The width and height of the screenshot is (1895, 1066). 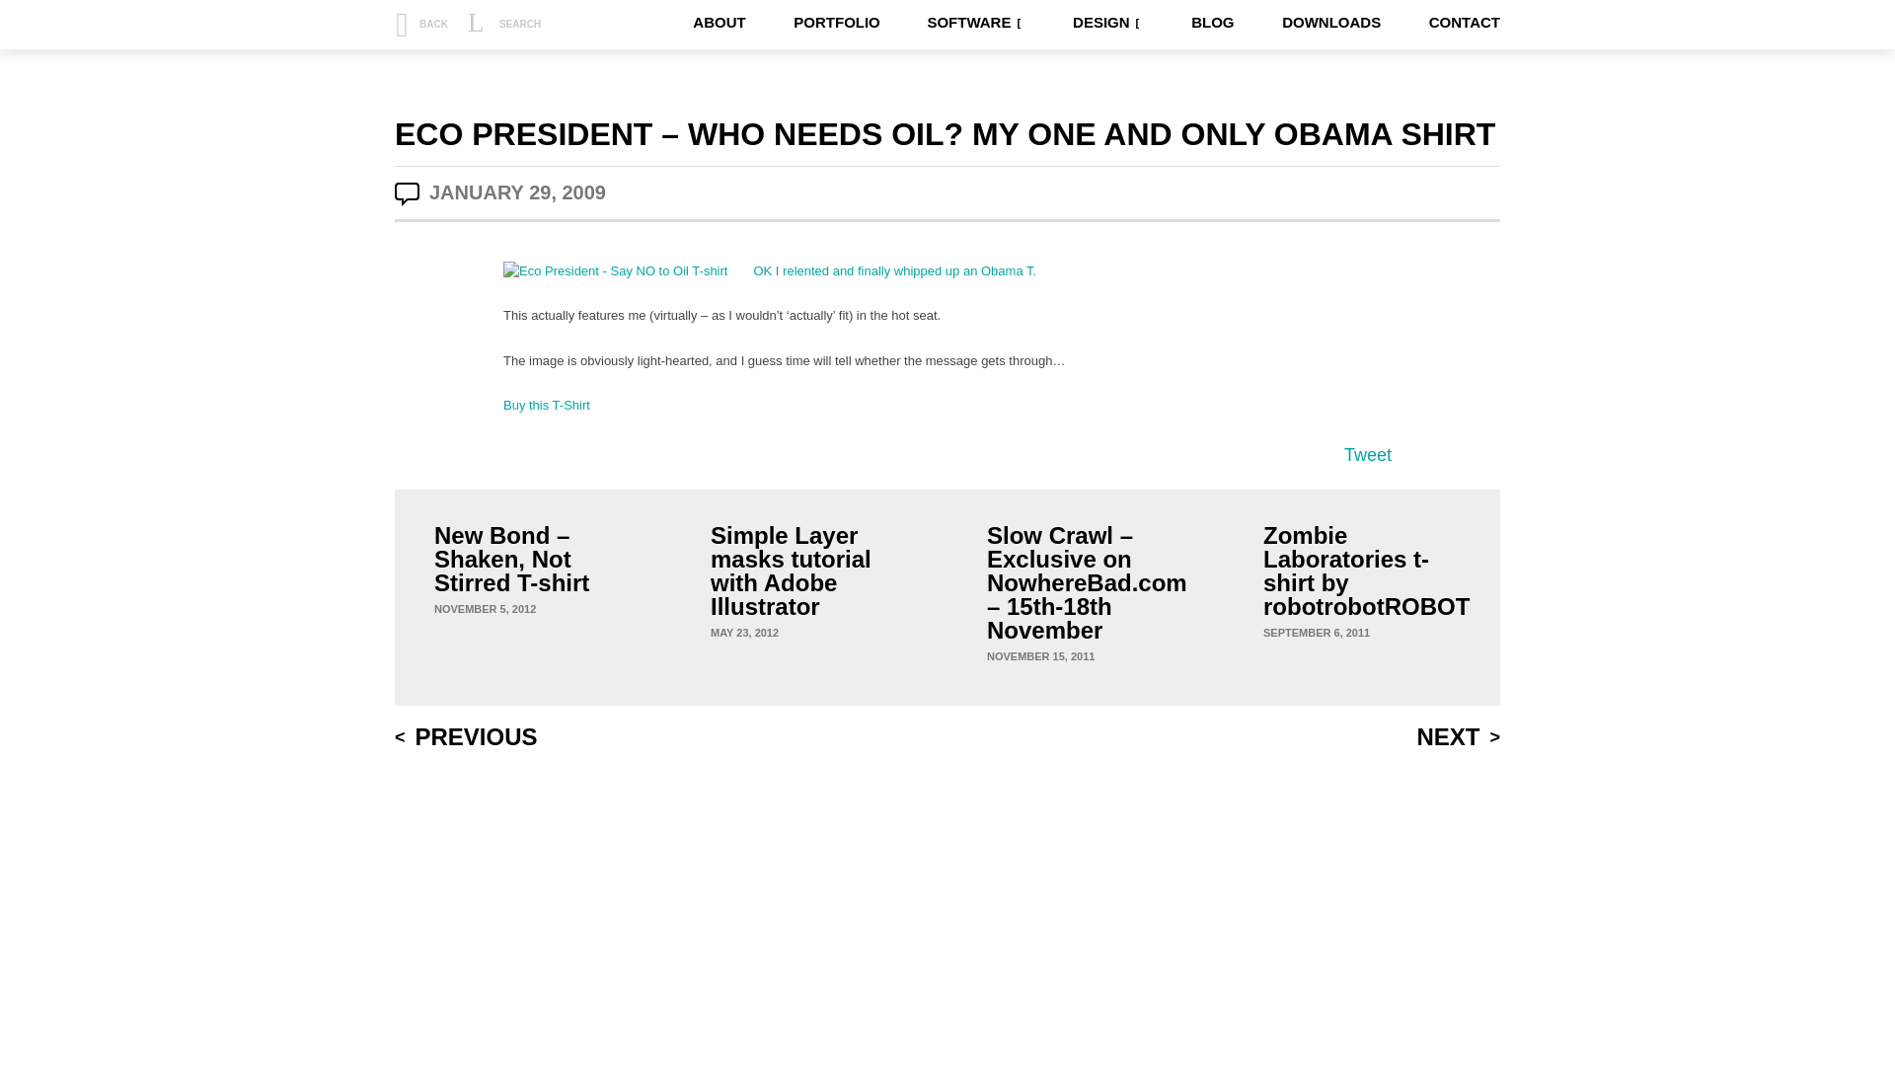 What do you see at coordinates (744, 632) in the screenshot?
I see `MAY 23, 2012` at bounding box center [744, 632].